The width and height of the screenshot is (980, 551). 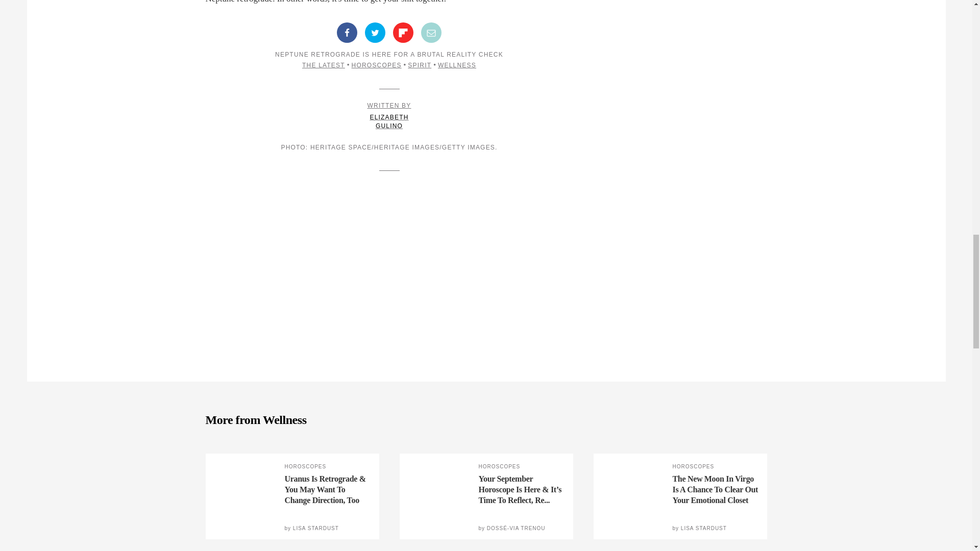 What do you see at coordinates (403, 33) in the screenshot?
I see `THE LATEST` at bounding box center [403, 33].